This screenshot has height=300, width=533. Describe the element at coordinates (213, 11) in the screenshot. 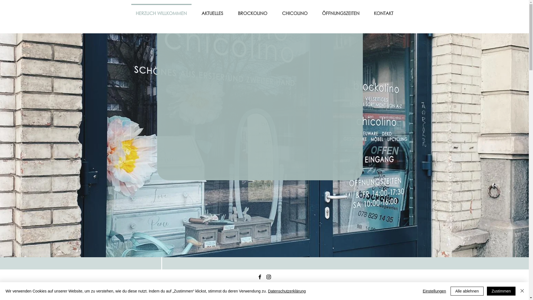

I see `AKTUELLES` at that location.